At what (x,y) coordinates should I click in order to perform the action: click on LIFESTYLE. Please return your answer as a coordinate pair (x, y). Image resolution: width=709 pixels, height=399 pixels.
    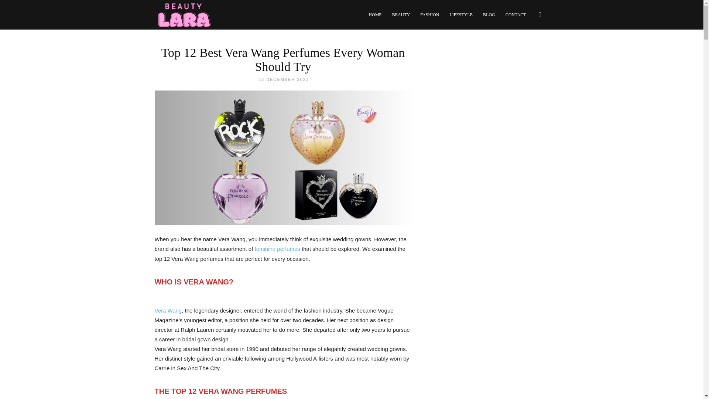
    Looking at the image, I should click on (461, 15).